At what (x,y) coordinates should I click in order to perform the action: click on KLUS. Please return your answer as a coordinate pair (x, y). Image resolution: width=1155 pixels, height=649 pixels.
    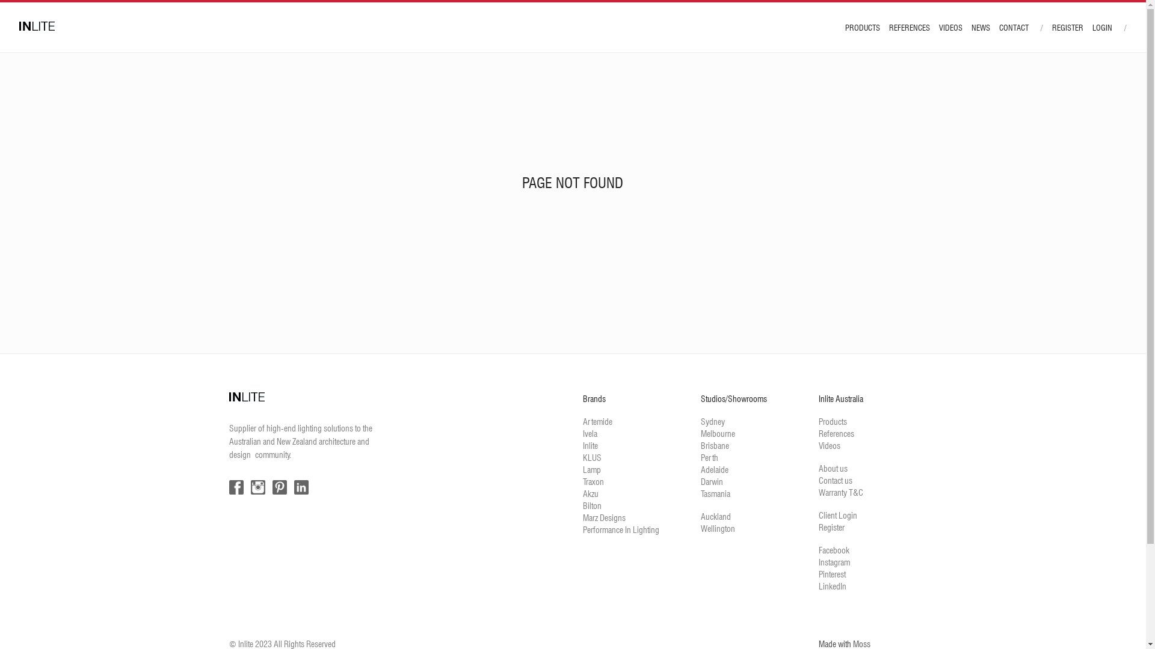
    Looking at the image, I should click on (591, 457).